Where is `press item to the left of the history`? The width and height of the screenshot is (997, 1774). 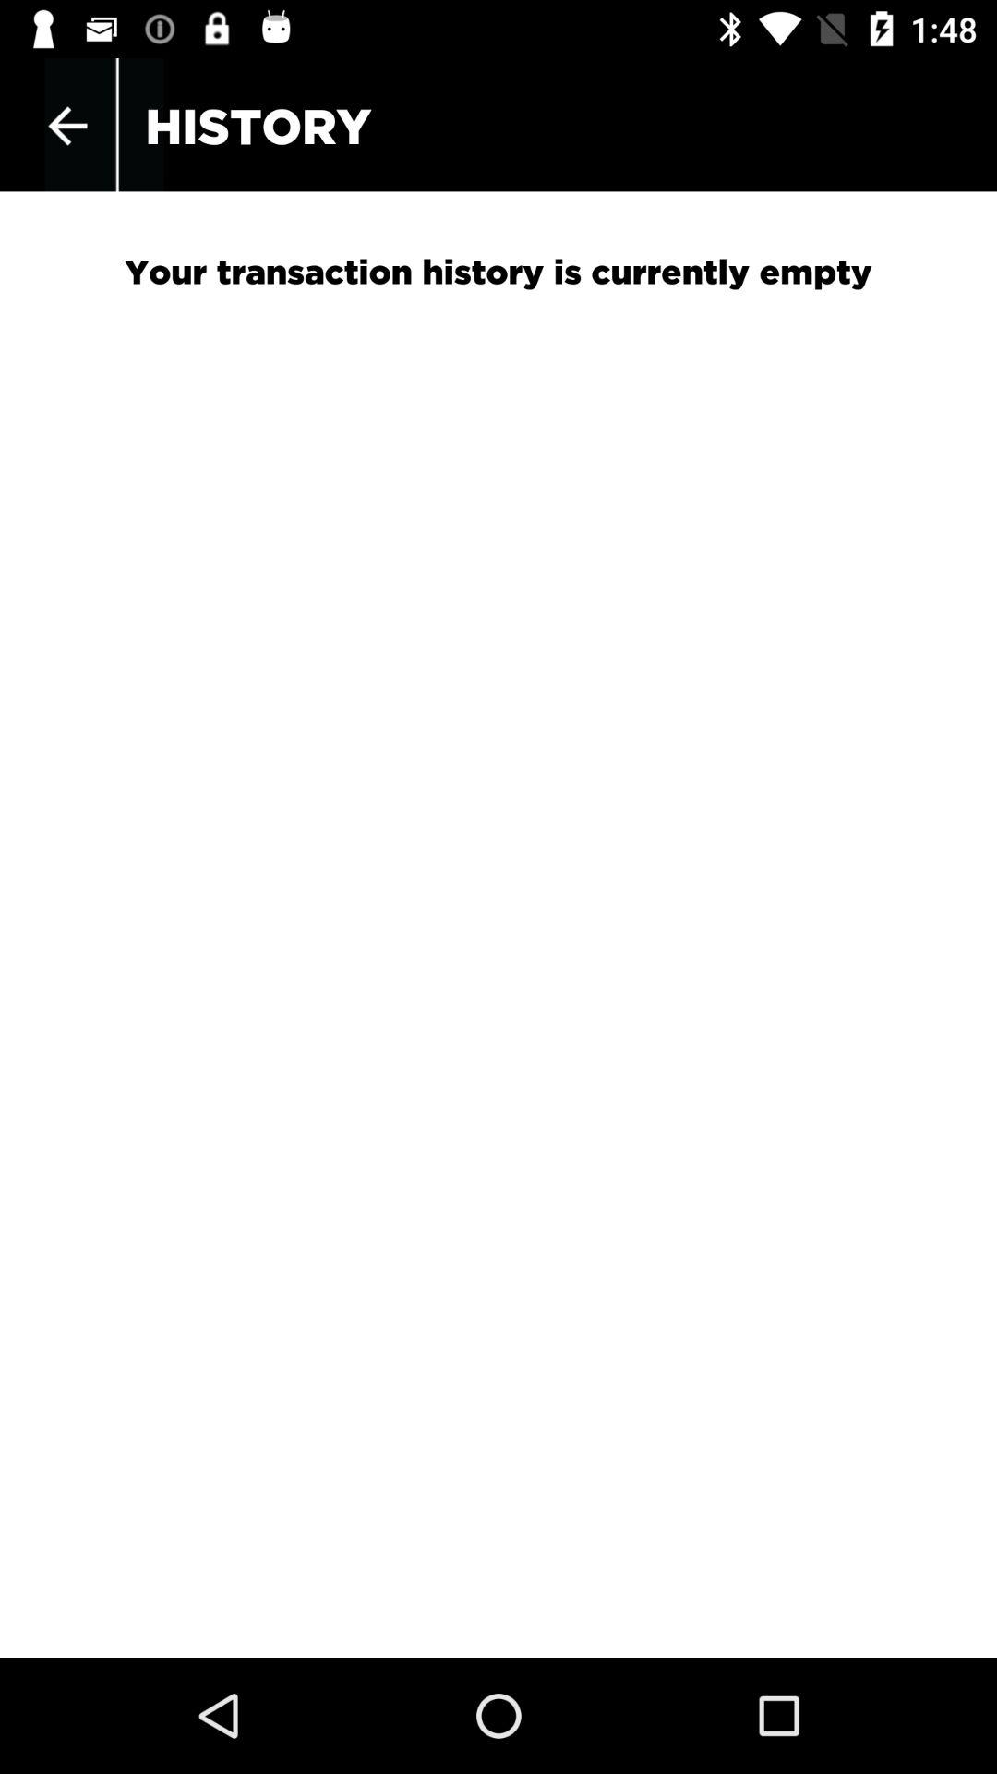 press item to the left of the history is located at coordinates (67, 126).